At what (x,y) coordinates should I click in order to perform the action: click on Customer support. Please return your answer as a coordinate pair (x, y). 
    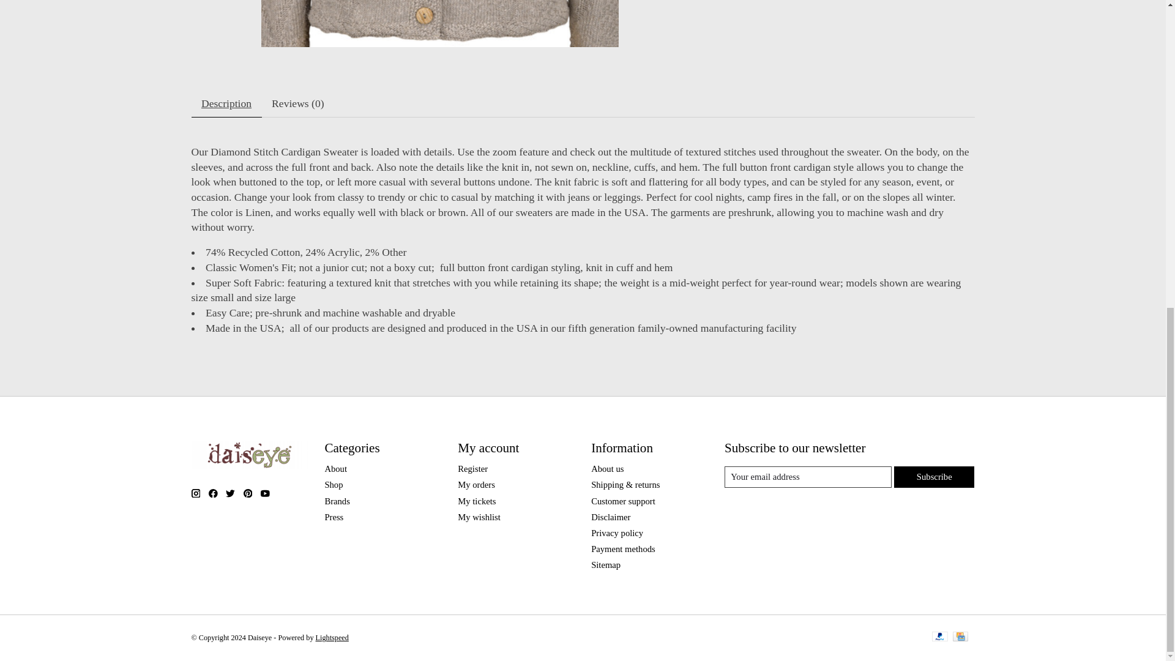
    Looking at the image, I should click on (623, 501).